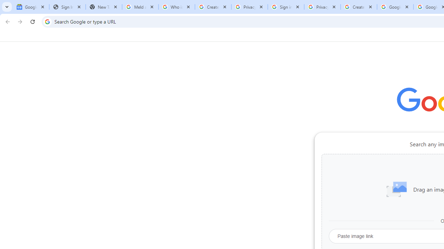  Describe the element at coordinates (177, 7) in the screenshot. I see `Who is my administrator? - Google Account Help` at that location.